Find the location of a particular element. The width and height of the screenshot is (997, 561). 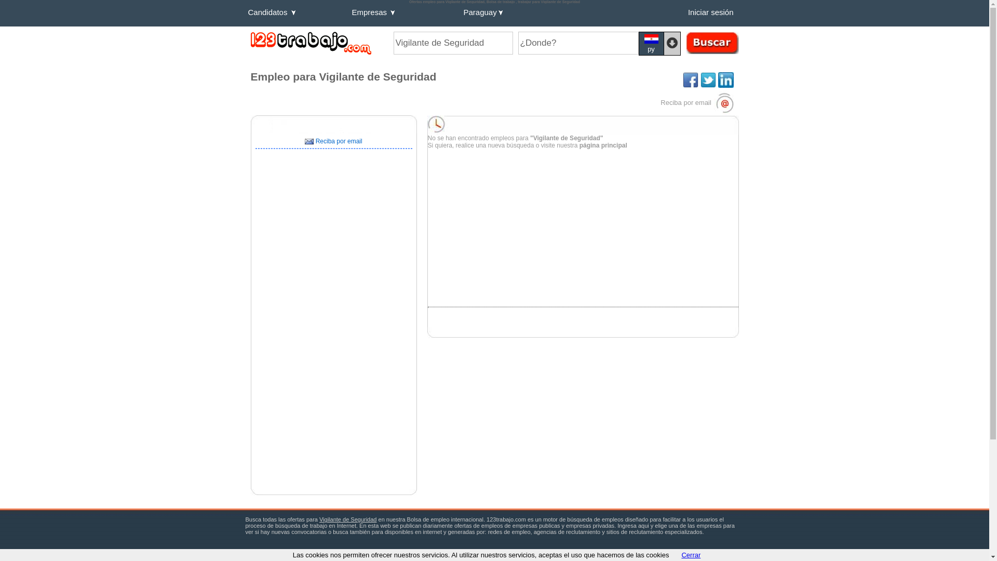

Reciba por email is located at coordinates (333, 141).